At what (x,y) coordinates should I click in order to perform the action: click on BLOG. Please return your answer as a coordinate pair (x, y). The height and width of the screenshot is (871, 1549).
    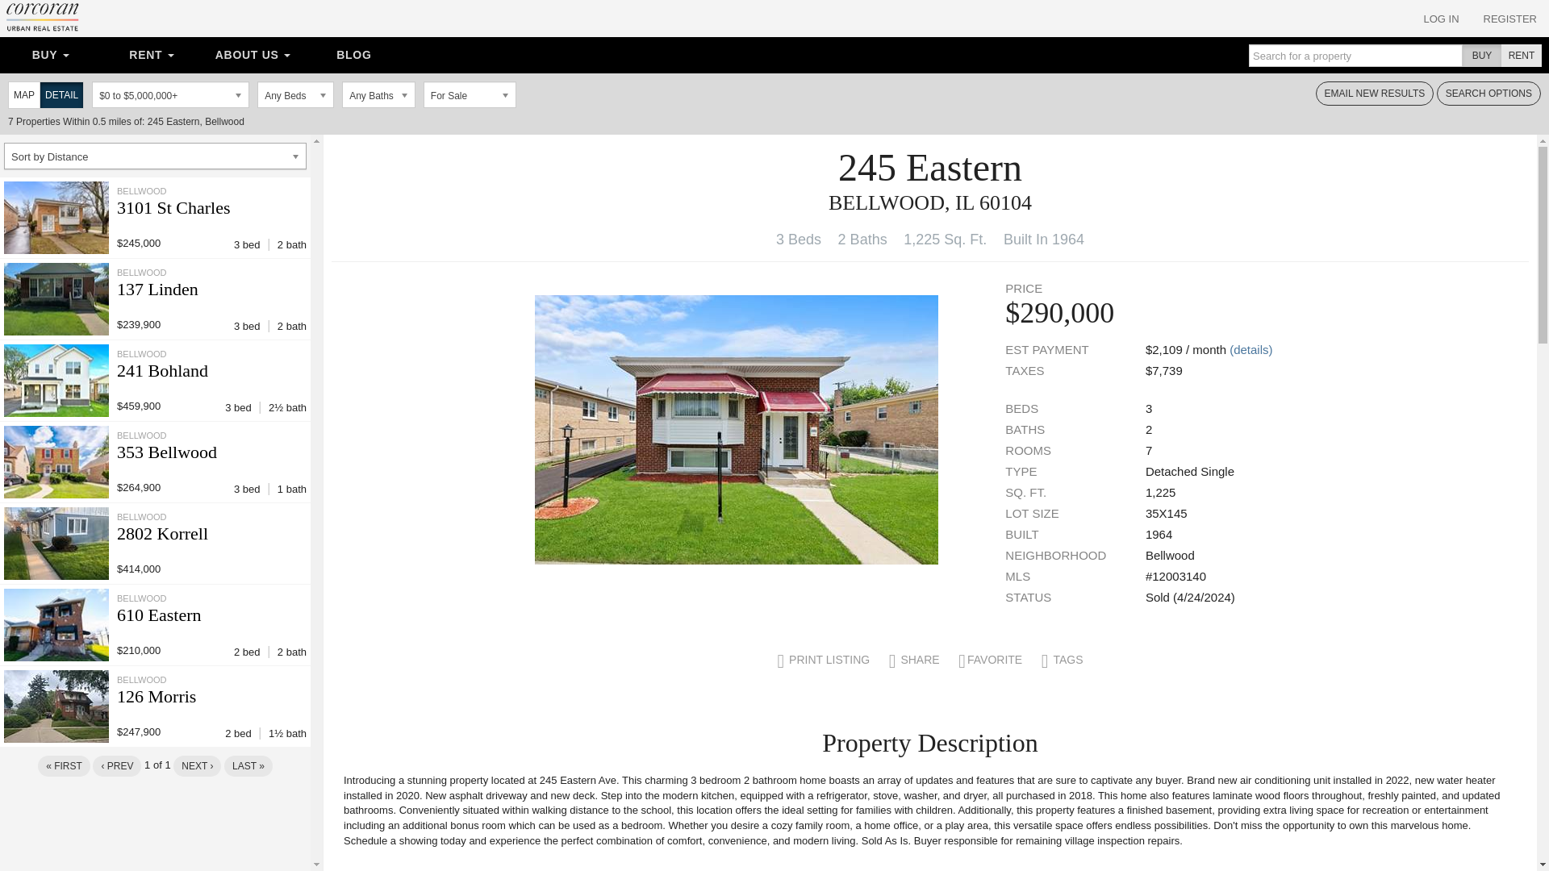
    Looking at the image, I should click on (353, 55).